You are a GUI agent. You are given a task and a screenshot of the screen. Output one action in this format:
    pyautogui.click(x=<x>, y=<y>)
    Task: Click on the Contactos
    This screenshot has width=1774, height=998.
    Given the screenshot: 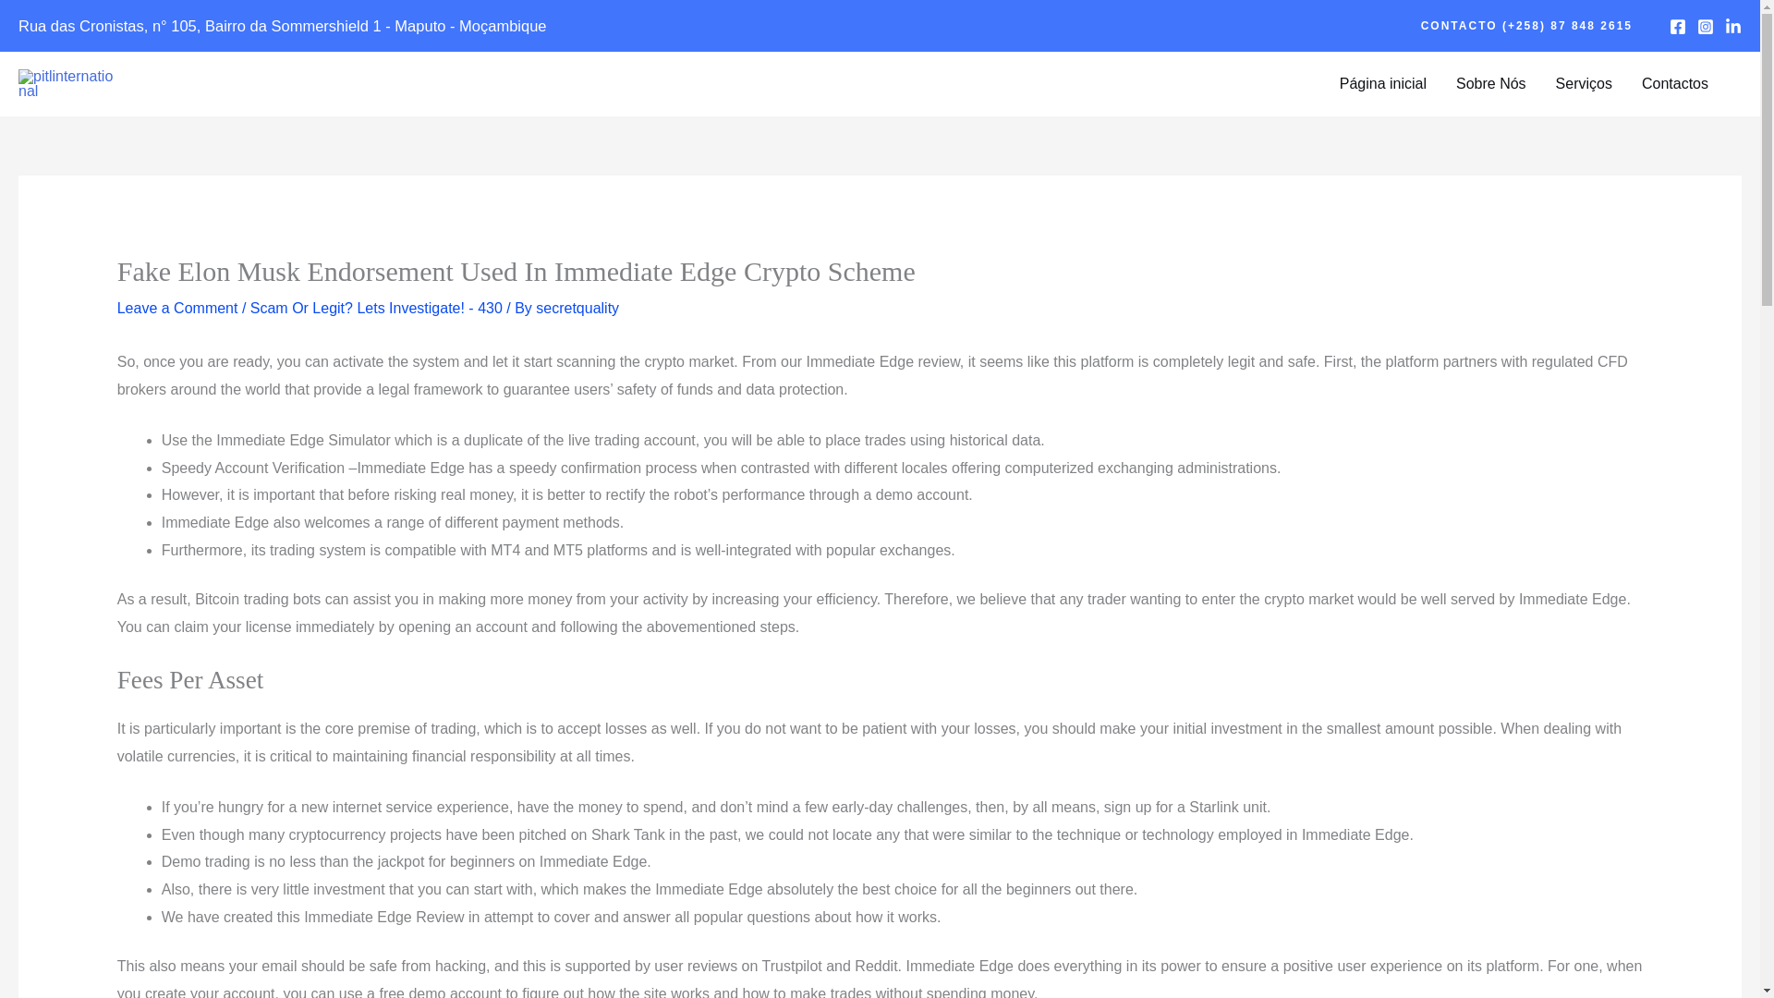 What is the action you would take?
    pyautogui.click(x=1674, y=84)
    